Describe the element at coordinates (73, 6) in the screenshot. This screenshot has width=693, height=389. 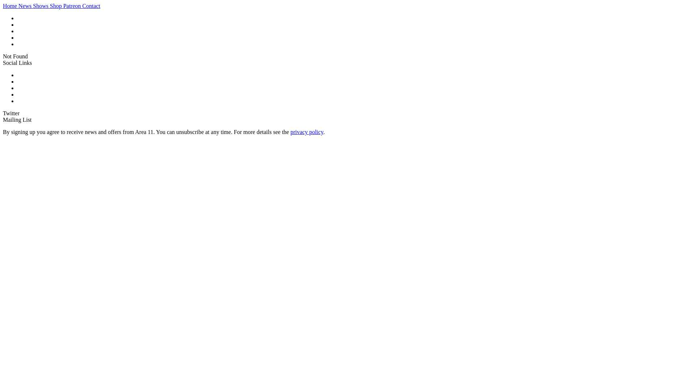
I see `Patreon` at that location.